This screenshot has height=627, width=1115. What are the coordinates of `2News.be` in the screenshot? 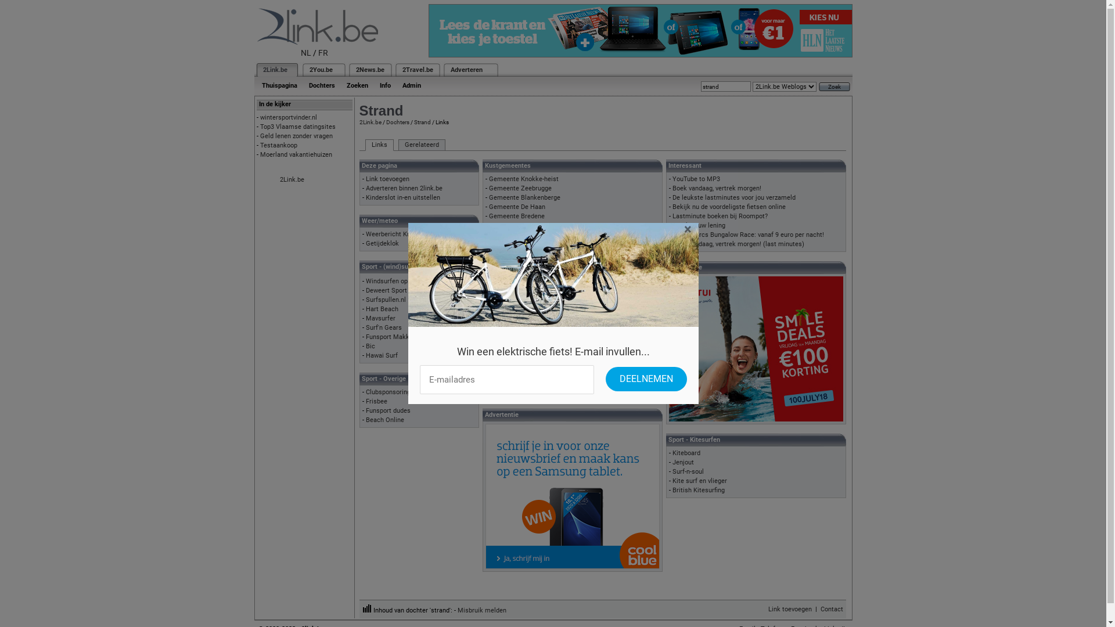 It's located at (369, 70).